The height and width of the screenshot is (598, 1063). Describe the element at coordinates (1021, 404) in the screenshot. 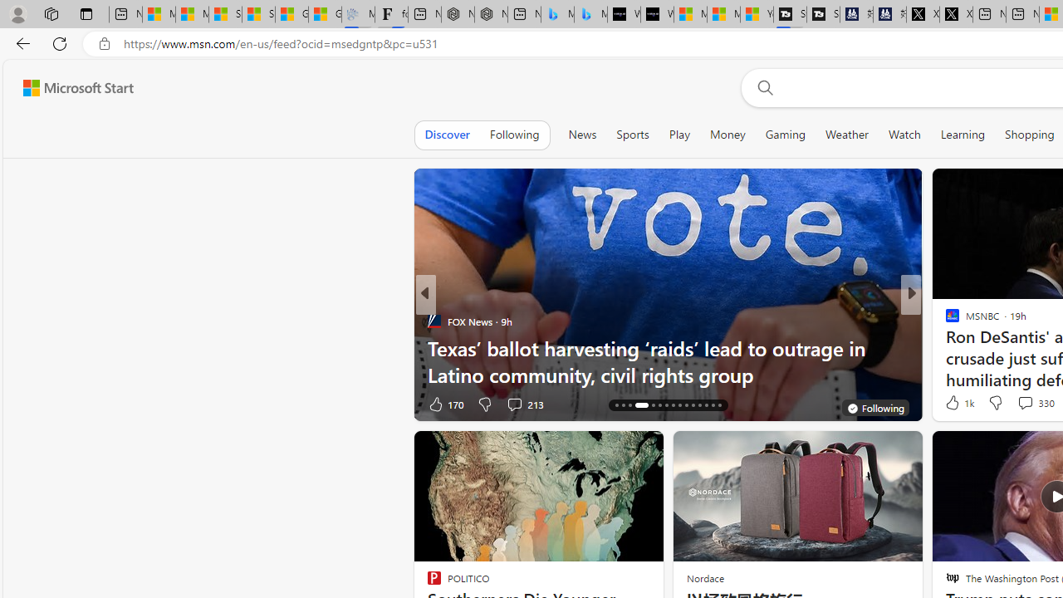

I see `View comments 2 Comment` at that location.